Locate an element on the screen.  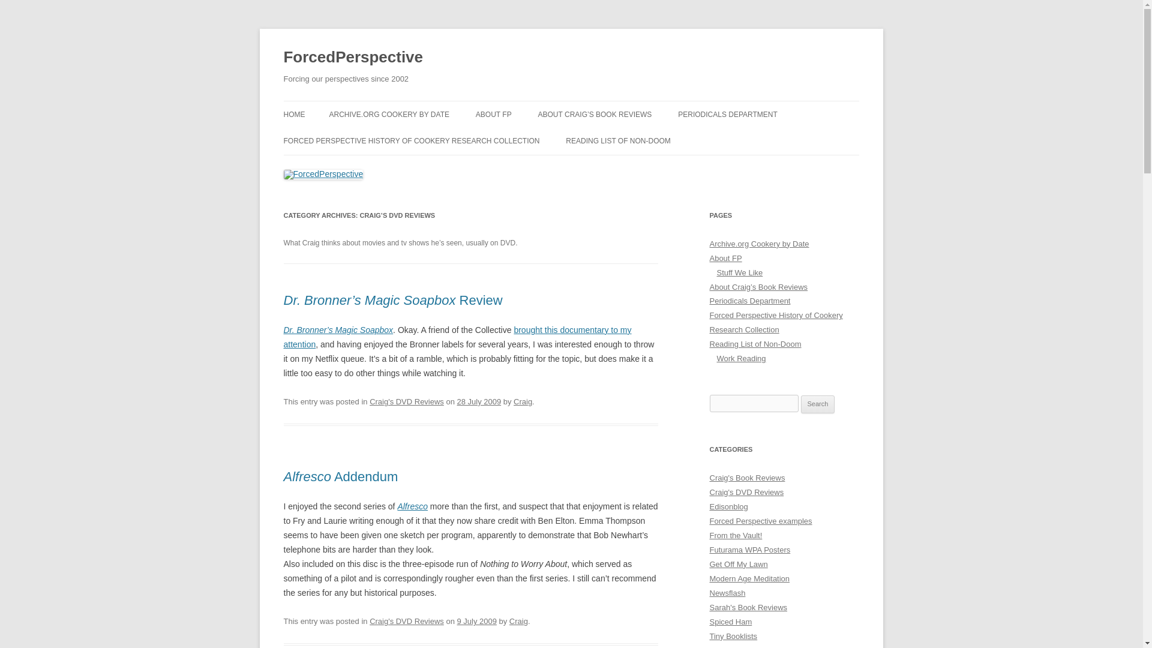
ARCHIVE.ORG COOKERY BY DATE is located at coordinates (389, 114).